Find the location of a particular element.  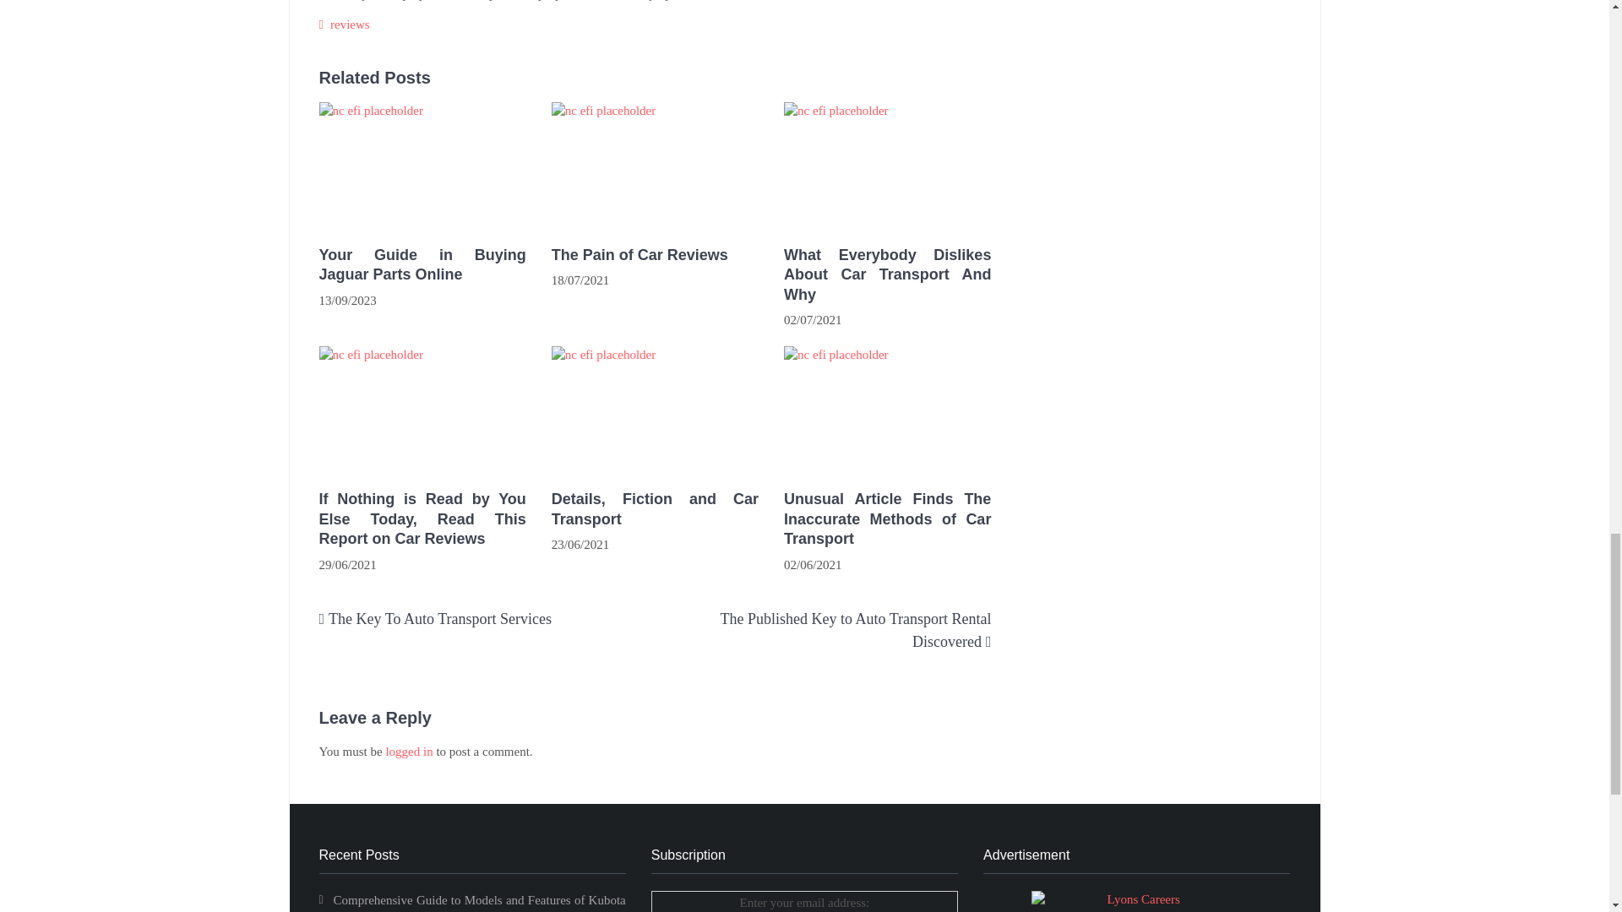

The Published Key to Auto Transport Rental Discovered is located at coordinates (855, 630).